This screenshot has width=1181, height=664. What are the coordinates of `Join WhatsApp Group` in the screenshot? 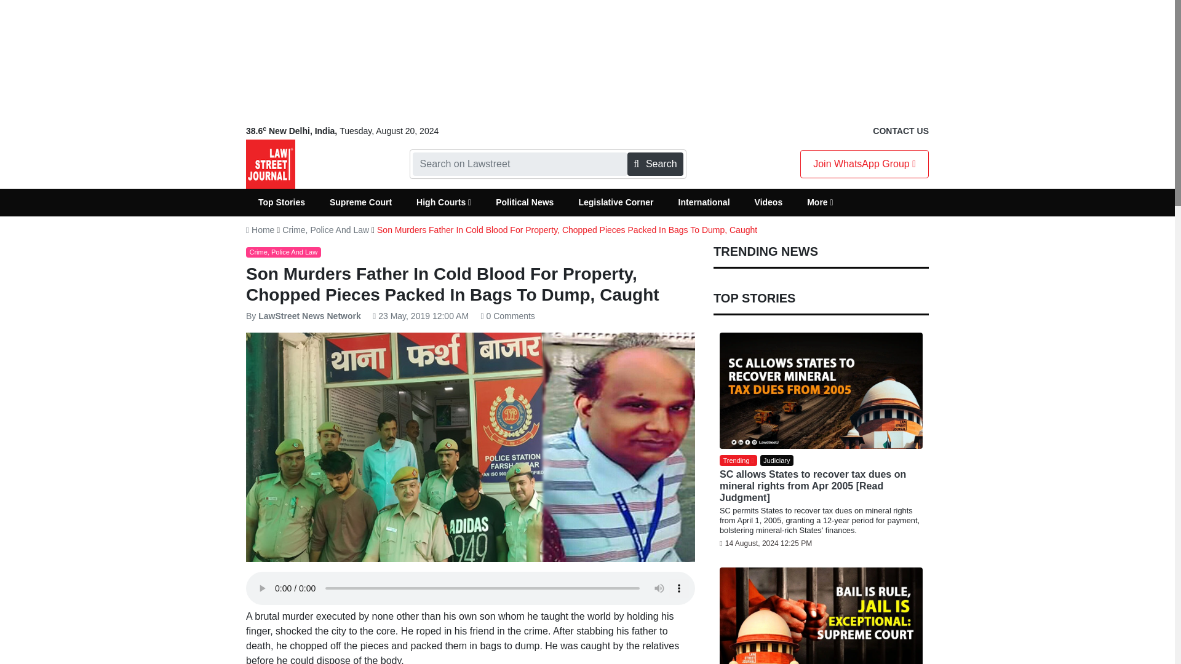 It's located at (864, 164).